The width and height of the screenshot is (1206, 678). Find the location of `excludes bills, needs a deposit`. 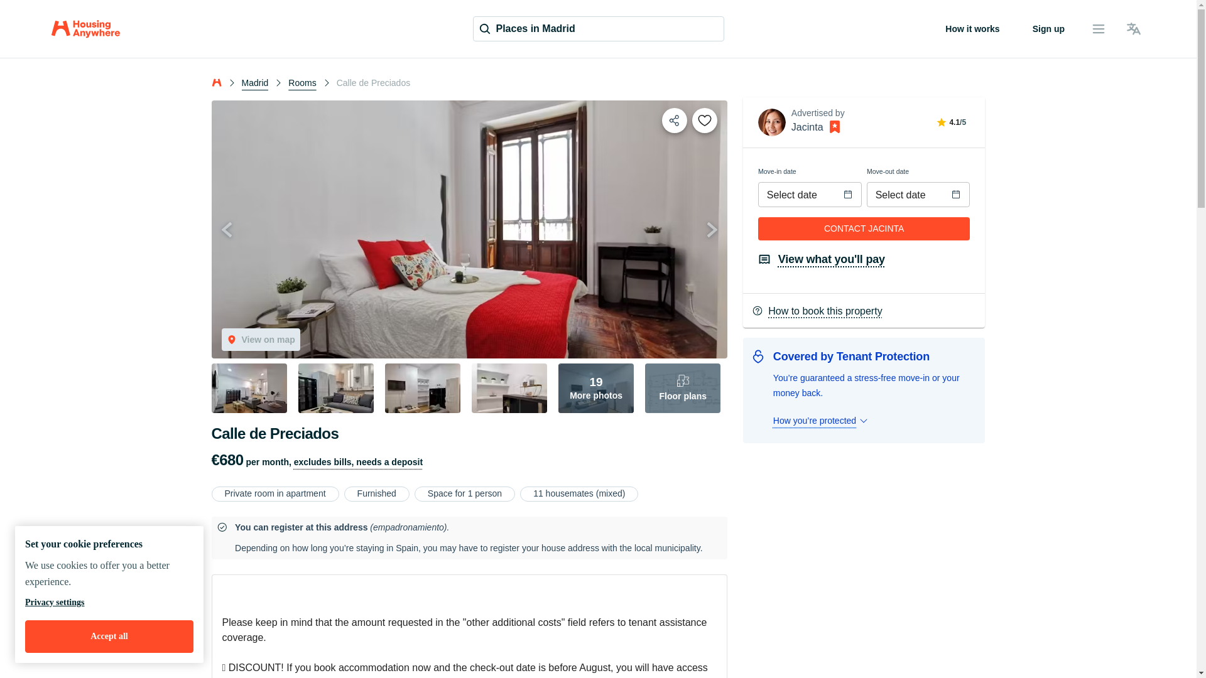

excludes bills, needs a deposit is located at coordinates (358, 462).